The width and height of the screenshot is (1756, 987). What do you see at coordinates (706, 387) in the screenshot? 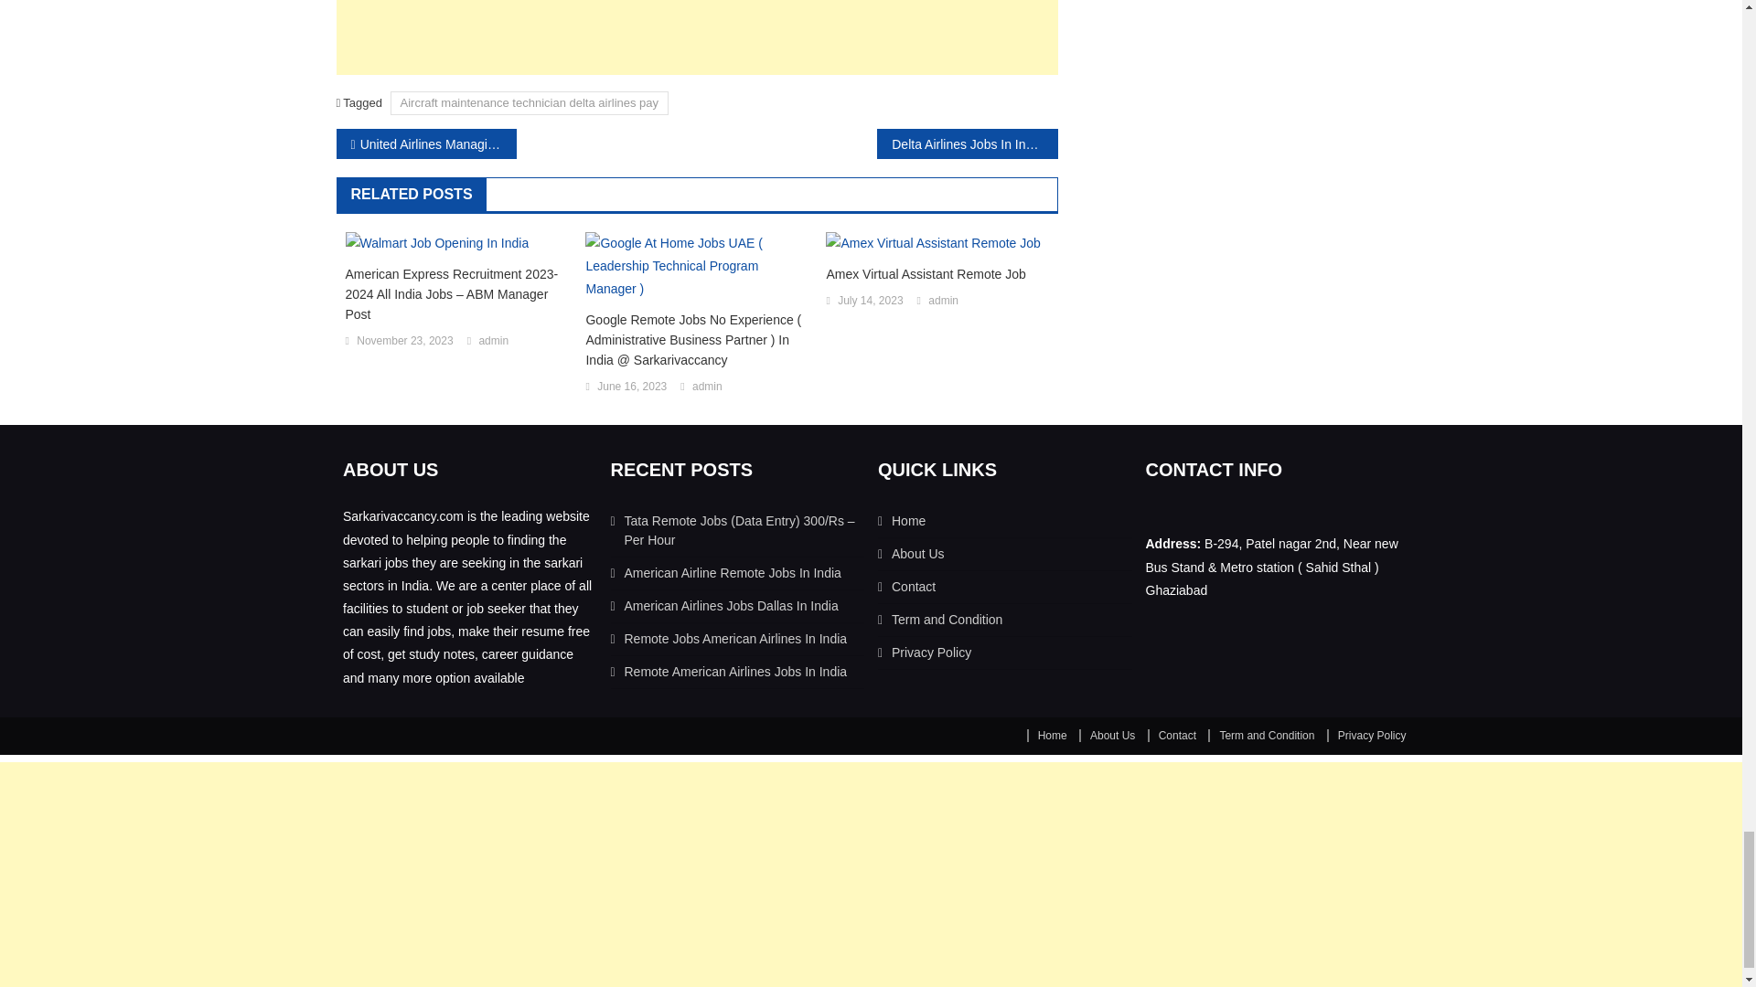
I see `admin` at bounding box center [706, 387].